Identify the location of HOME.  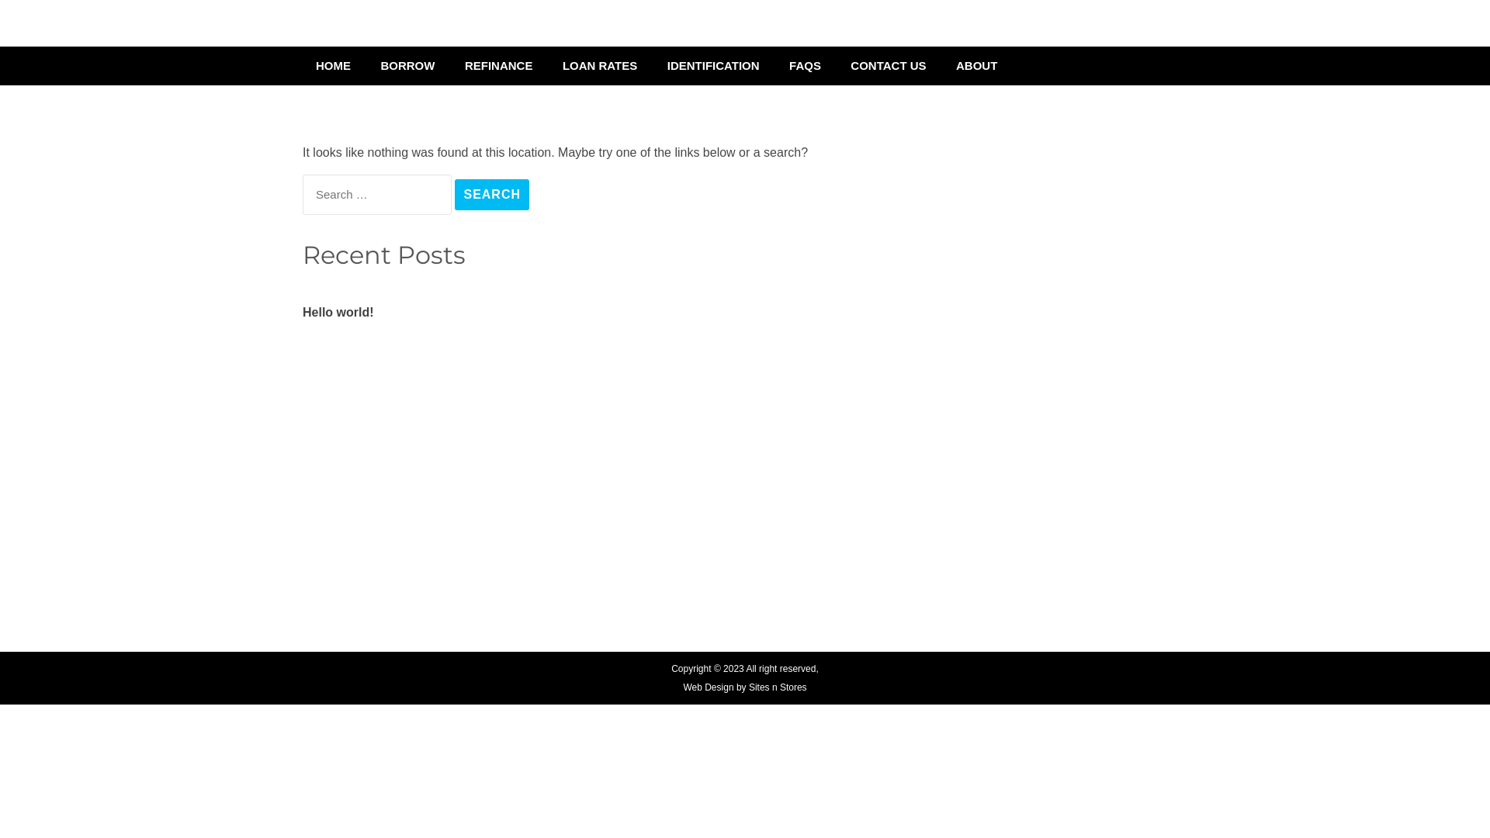
(334, 66).